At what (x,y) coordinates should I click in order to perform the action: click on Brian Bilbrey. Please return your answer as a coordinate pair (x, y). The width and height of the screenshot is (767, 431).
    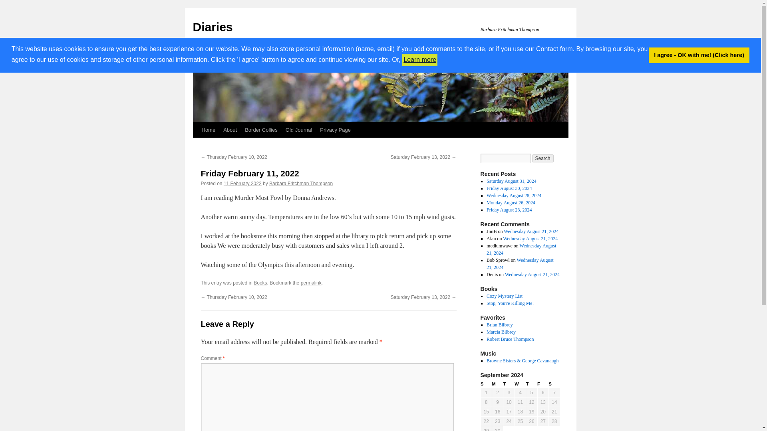
    Looking at the image, I should click on (499, 324).